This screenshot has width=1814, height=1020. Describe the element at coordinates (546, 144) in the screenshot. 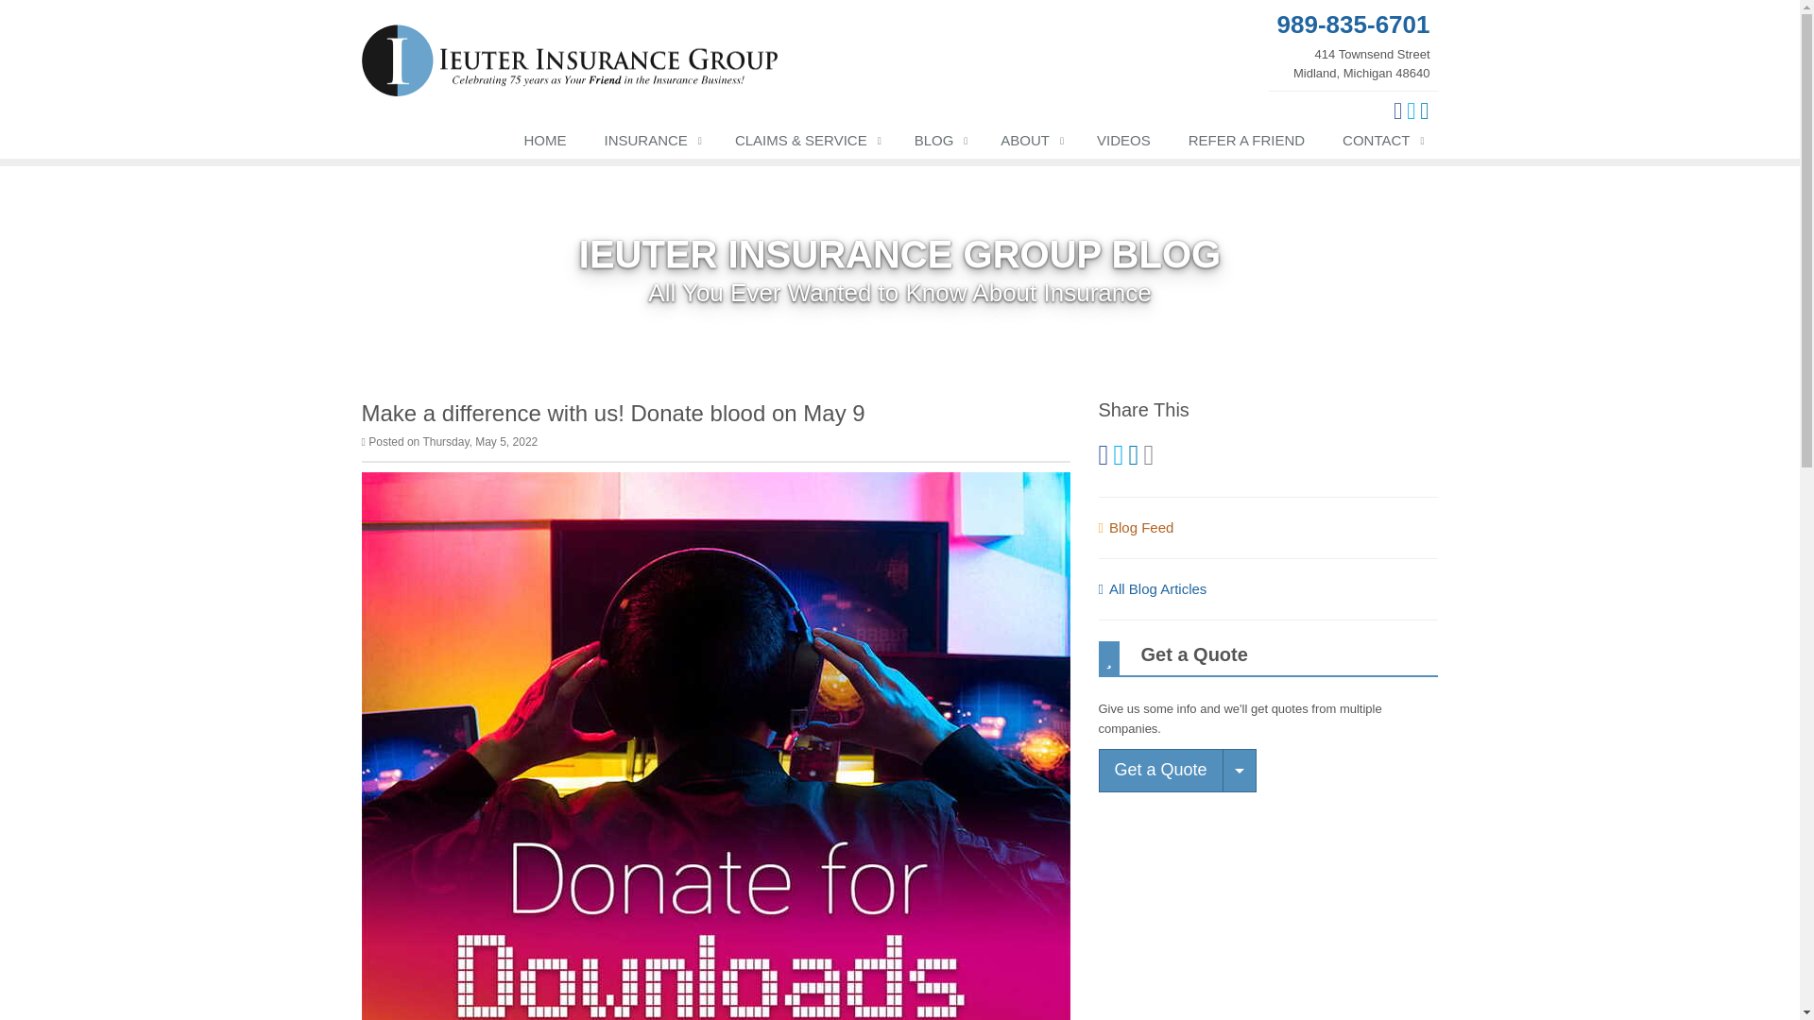

I see `HOME` at that location.